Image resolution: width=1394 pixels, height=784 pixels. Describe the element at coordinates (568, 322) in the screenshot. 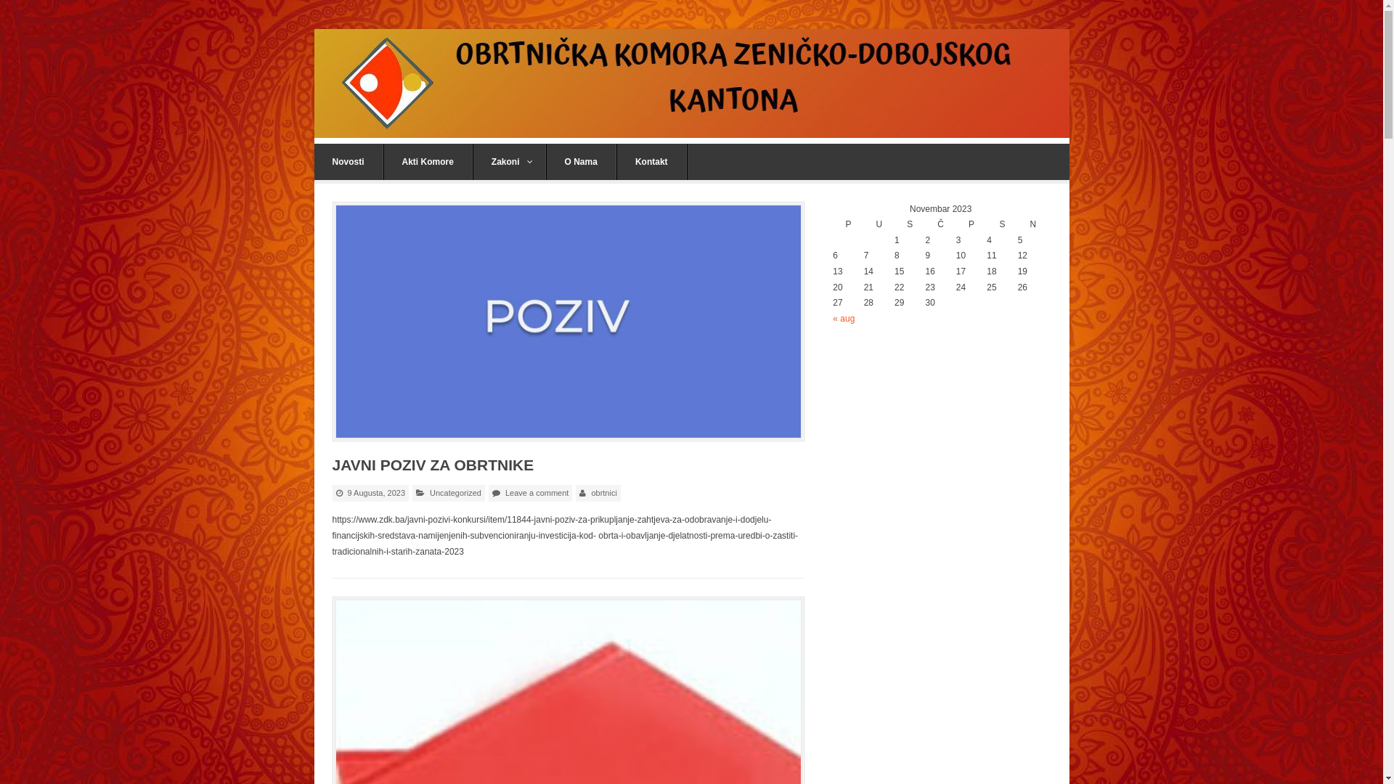

I see `JAVNI POZIV ZA OBRTNIKE` at that location.